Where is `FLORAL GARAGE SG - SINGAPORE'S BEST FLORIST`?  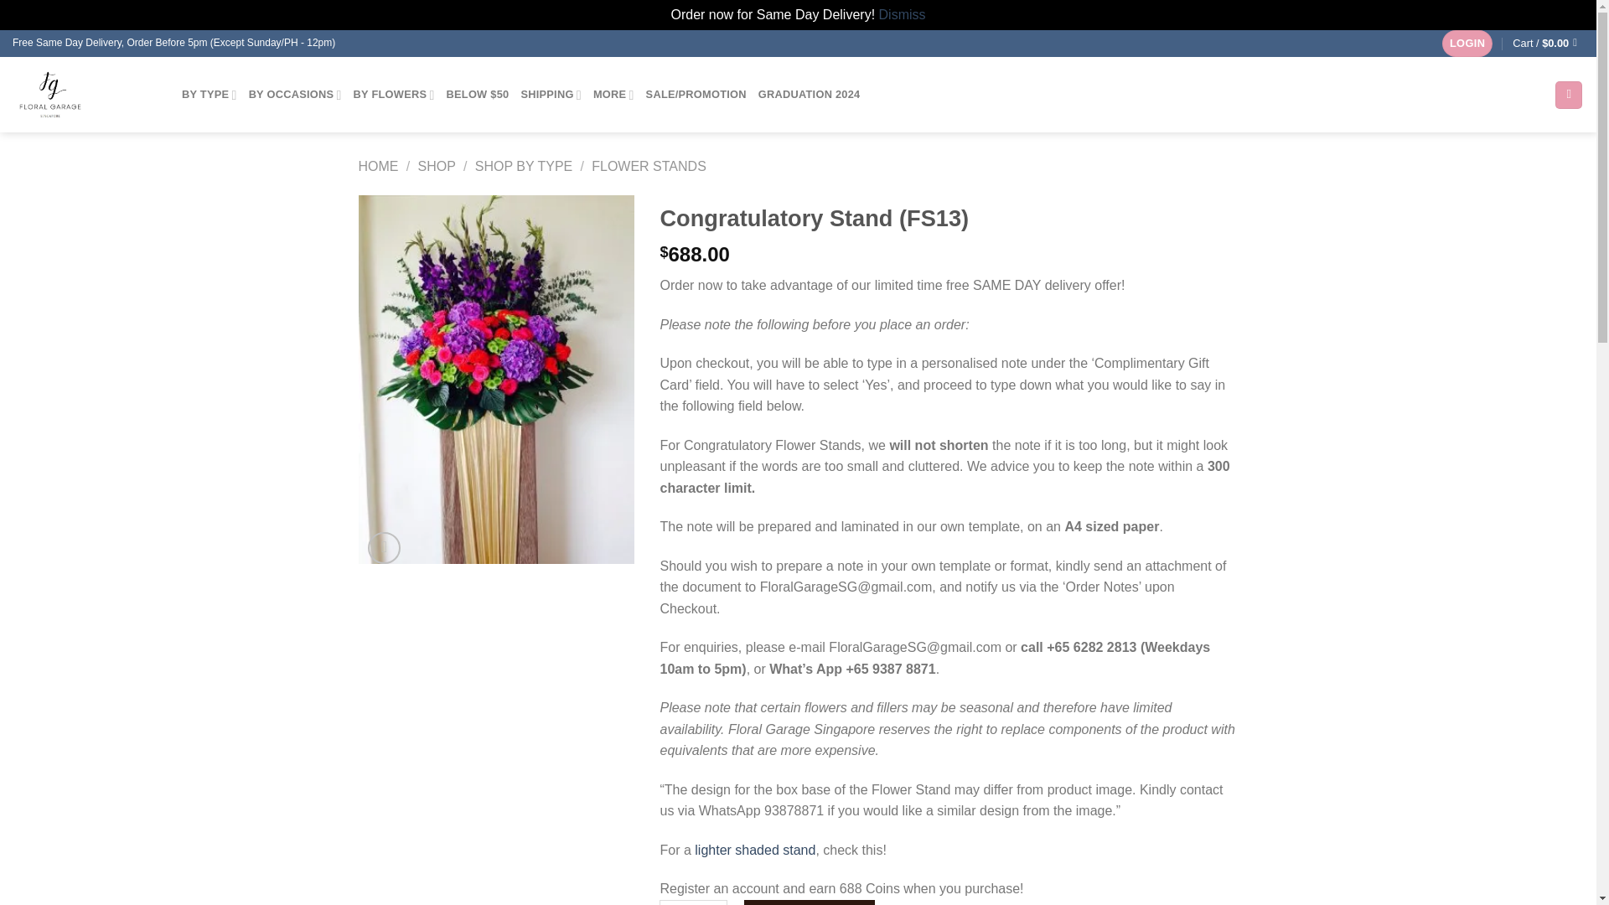
FLORAL GARAGE SG - SINGAPORE'S BEST FLORIST is located at coordinates (84, 94).